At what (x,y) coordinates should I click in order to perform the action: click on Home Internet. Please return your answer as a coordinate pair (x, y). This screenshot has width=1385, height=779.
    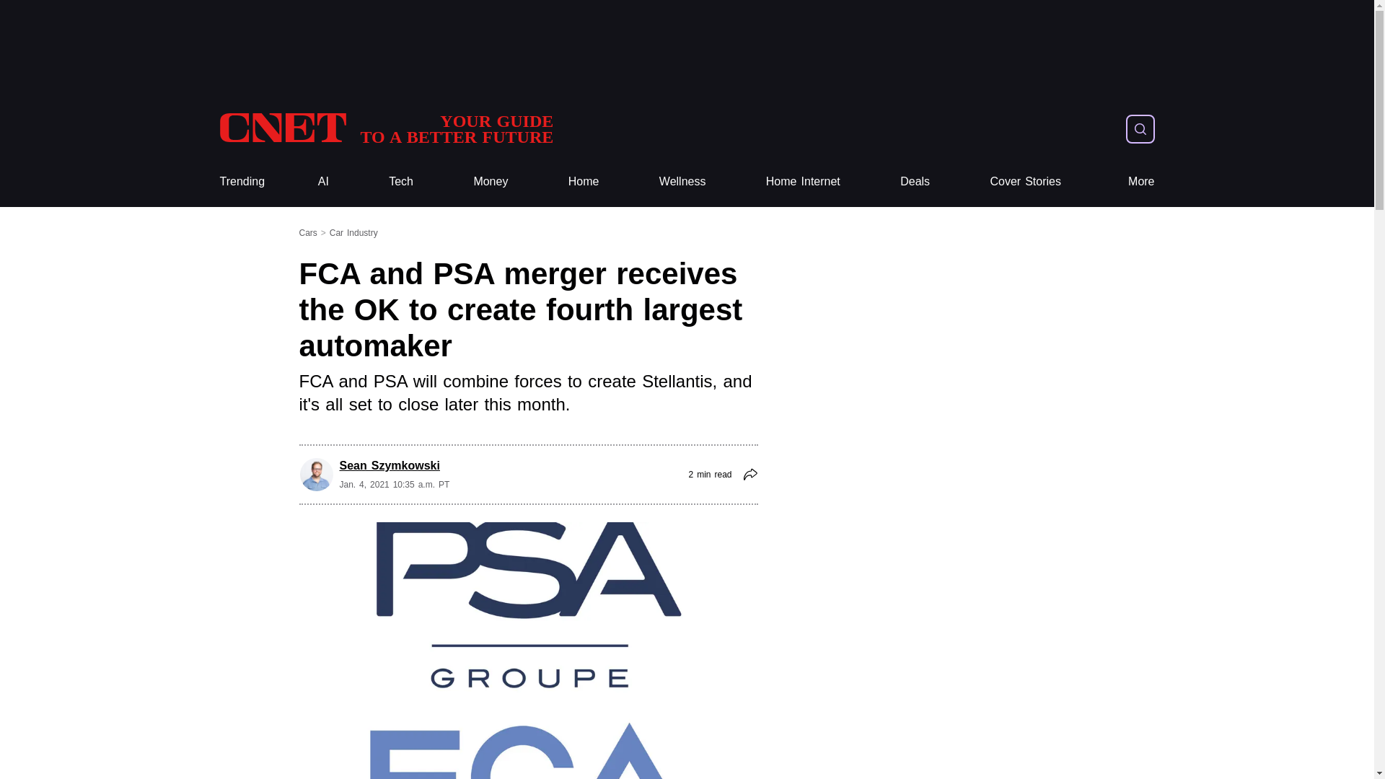
    Looking at the image, I should click on (385, 128).